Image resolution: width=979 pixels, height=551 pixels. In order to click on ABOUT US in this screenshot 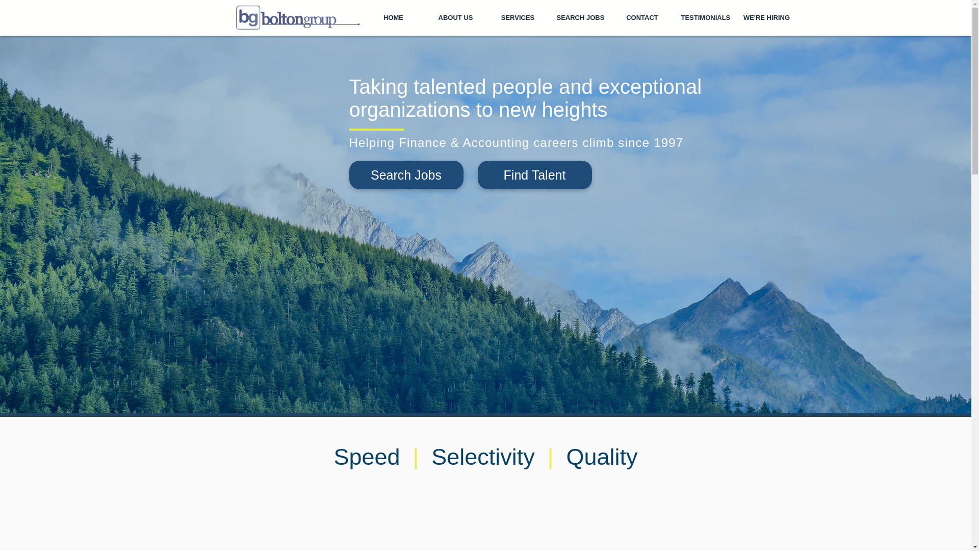, I will do `click(455, 17)`.